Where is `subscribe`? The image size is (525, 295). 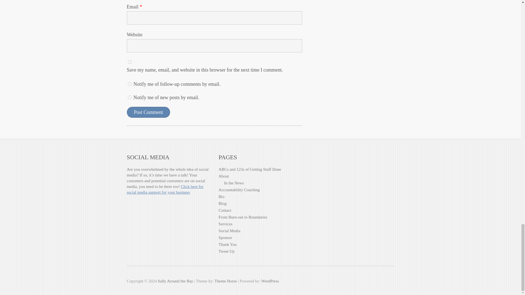 subscribe is located at coordinates (130, 97).